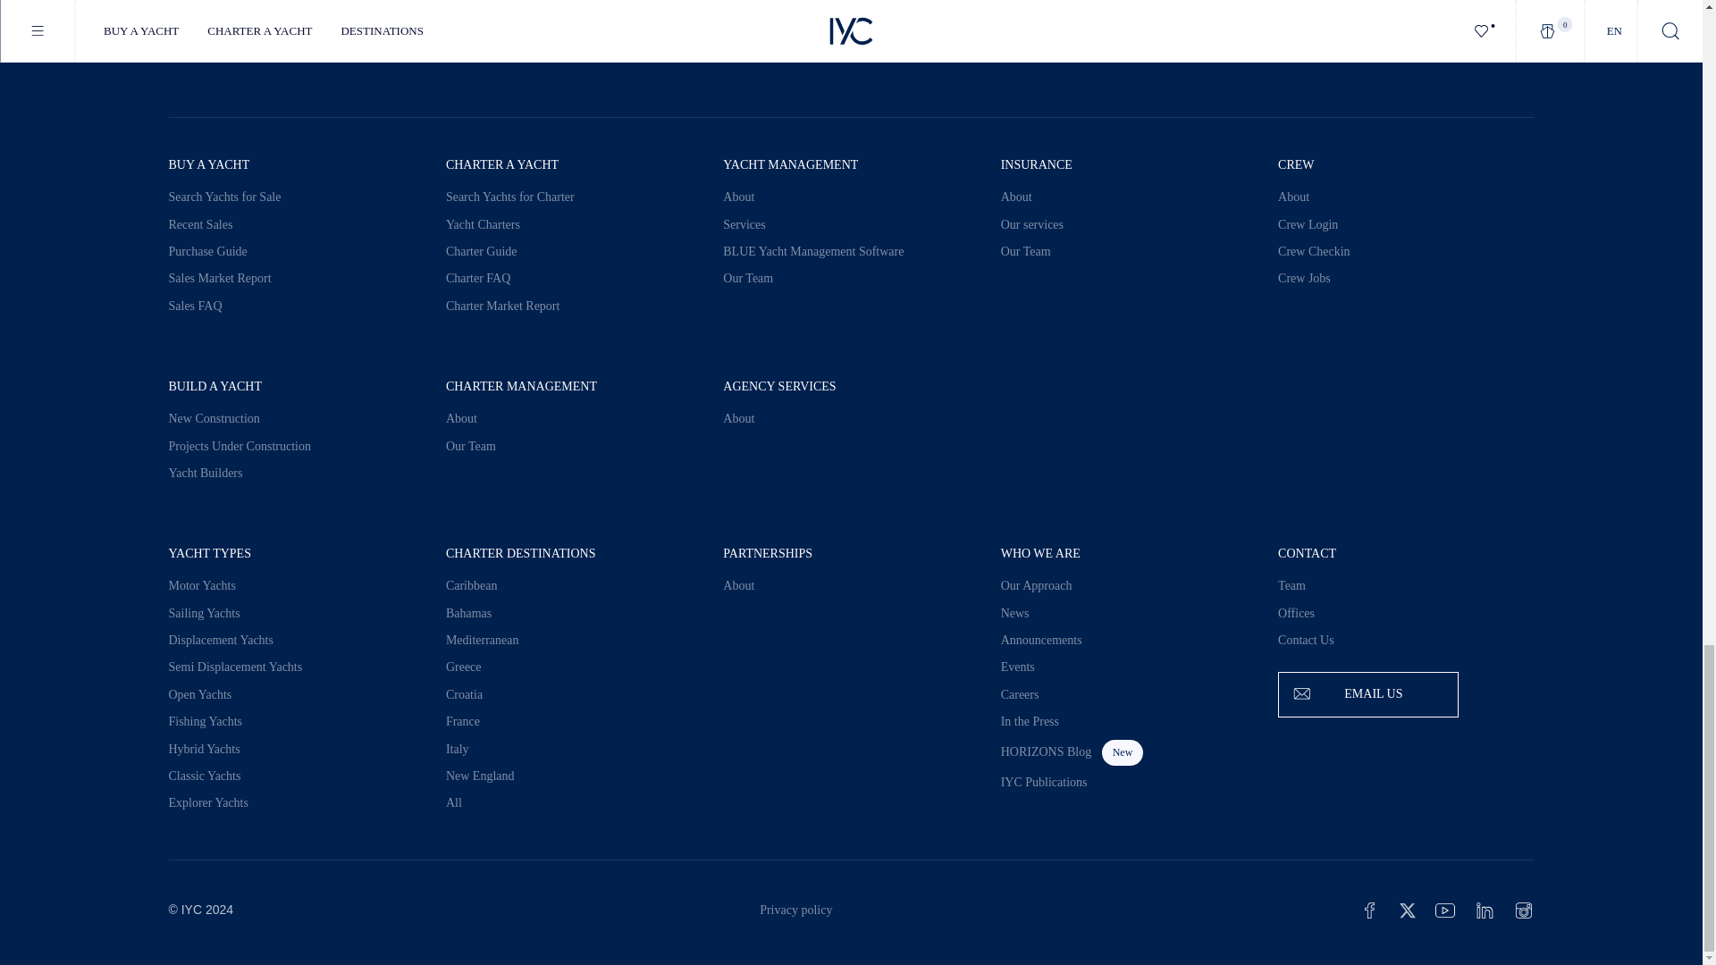  Describe the element at coordinates (1369, 910) in the screenshot. I see `facebook` at that location.